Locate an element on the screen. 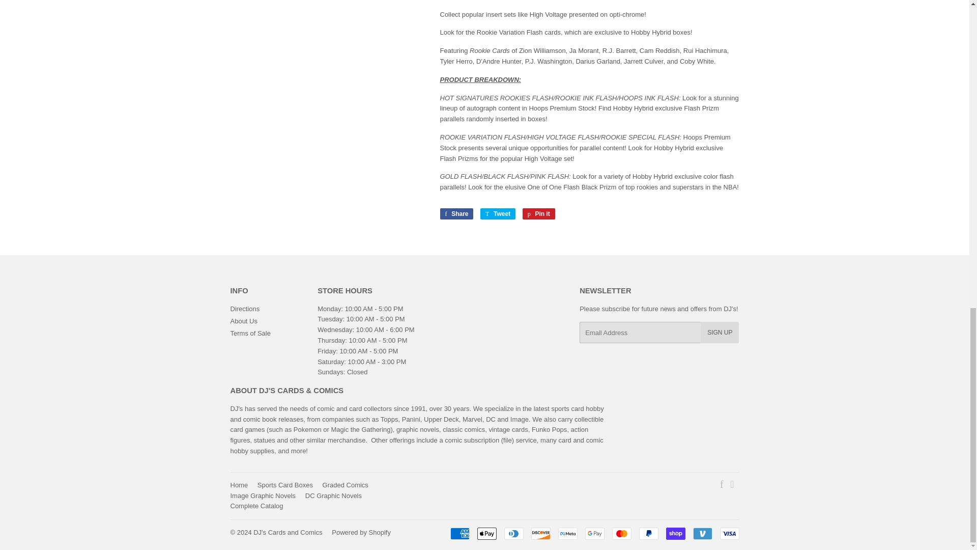 The image size is (977, 550). Tweet on Twitter is located at coordinates (486, 533).